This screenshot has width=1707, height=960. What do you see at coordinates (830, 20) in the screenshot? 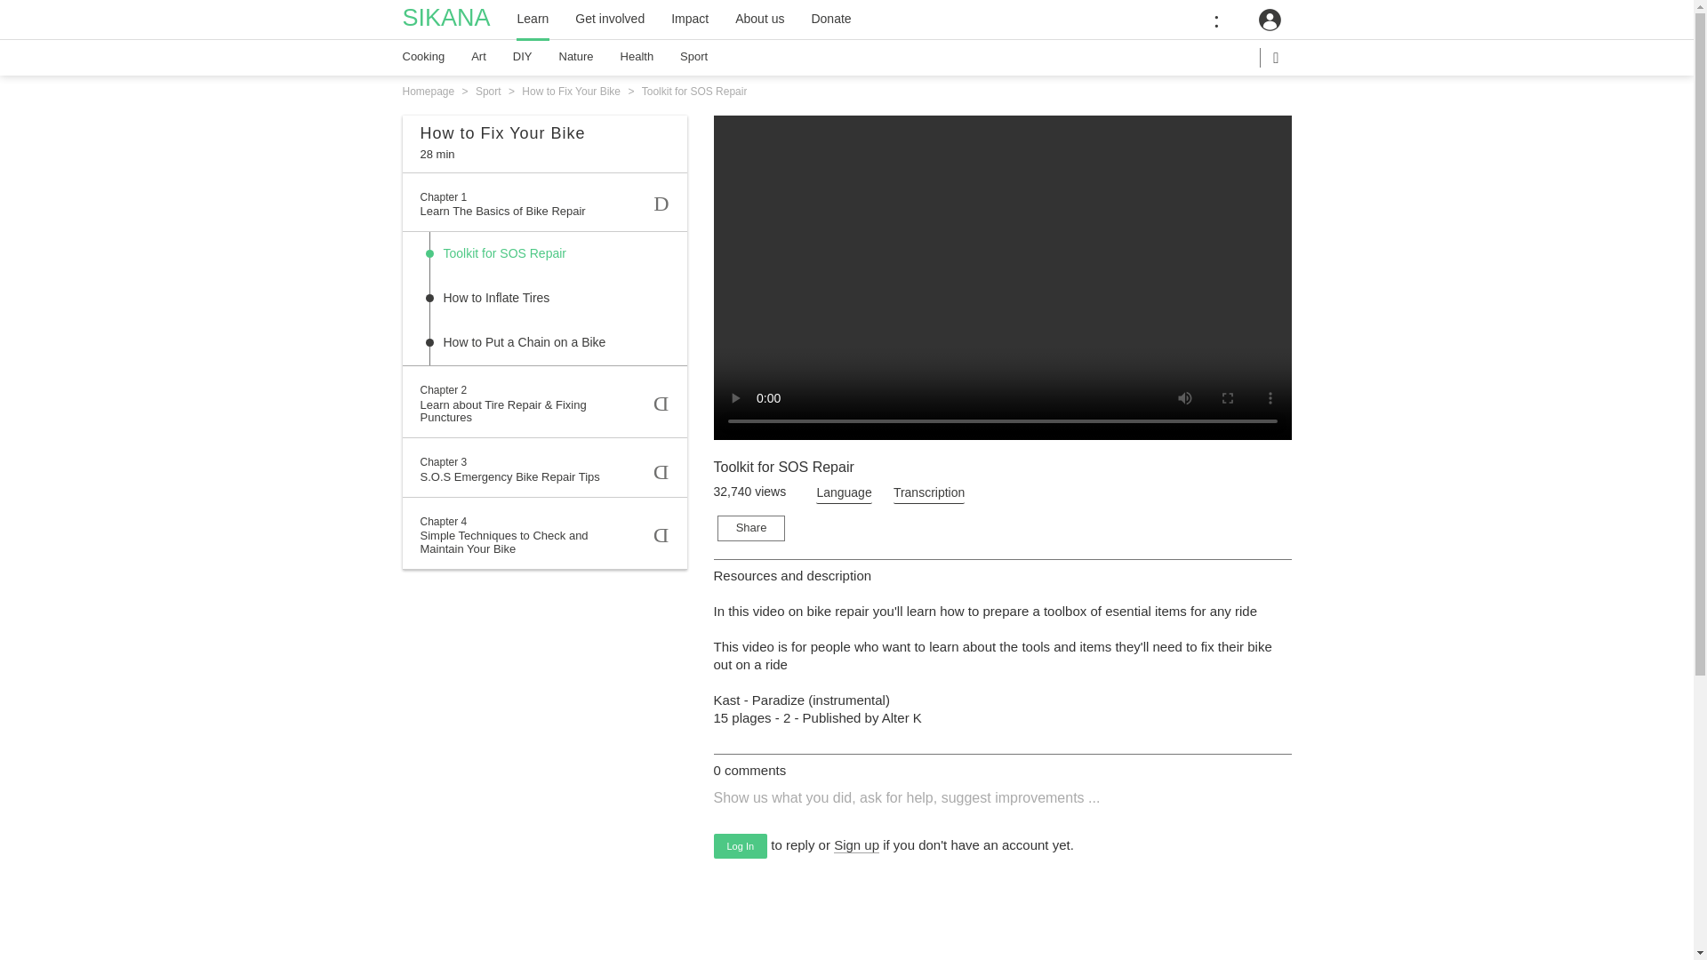
I see `Donate` at bounding box center [830, 20].